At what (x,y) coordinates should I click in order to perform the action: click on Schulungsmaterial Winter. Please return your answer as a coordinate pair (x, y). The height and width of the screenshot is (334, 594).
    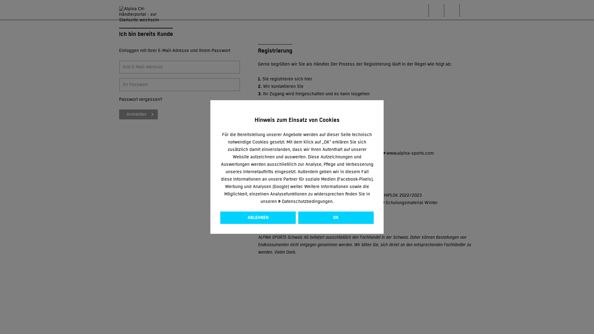
    Looking at the image, I should click on (410, 203).